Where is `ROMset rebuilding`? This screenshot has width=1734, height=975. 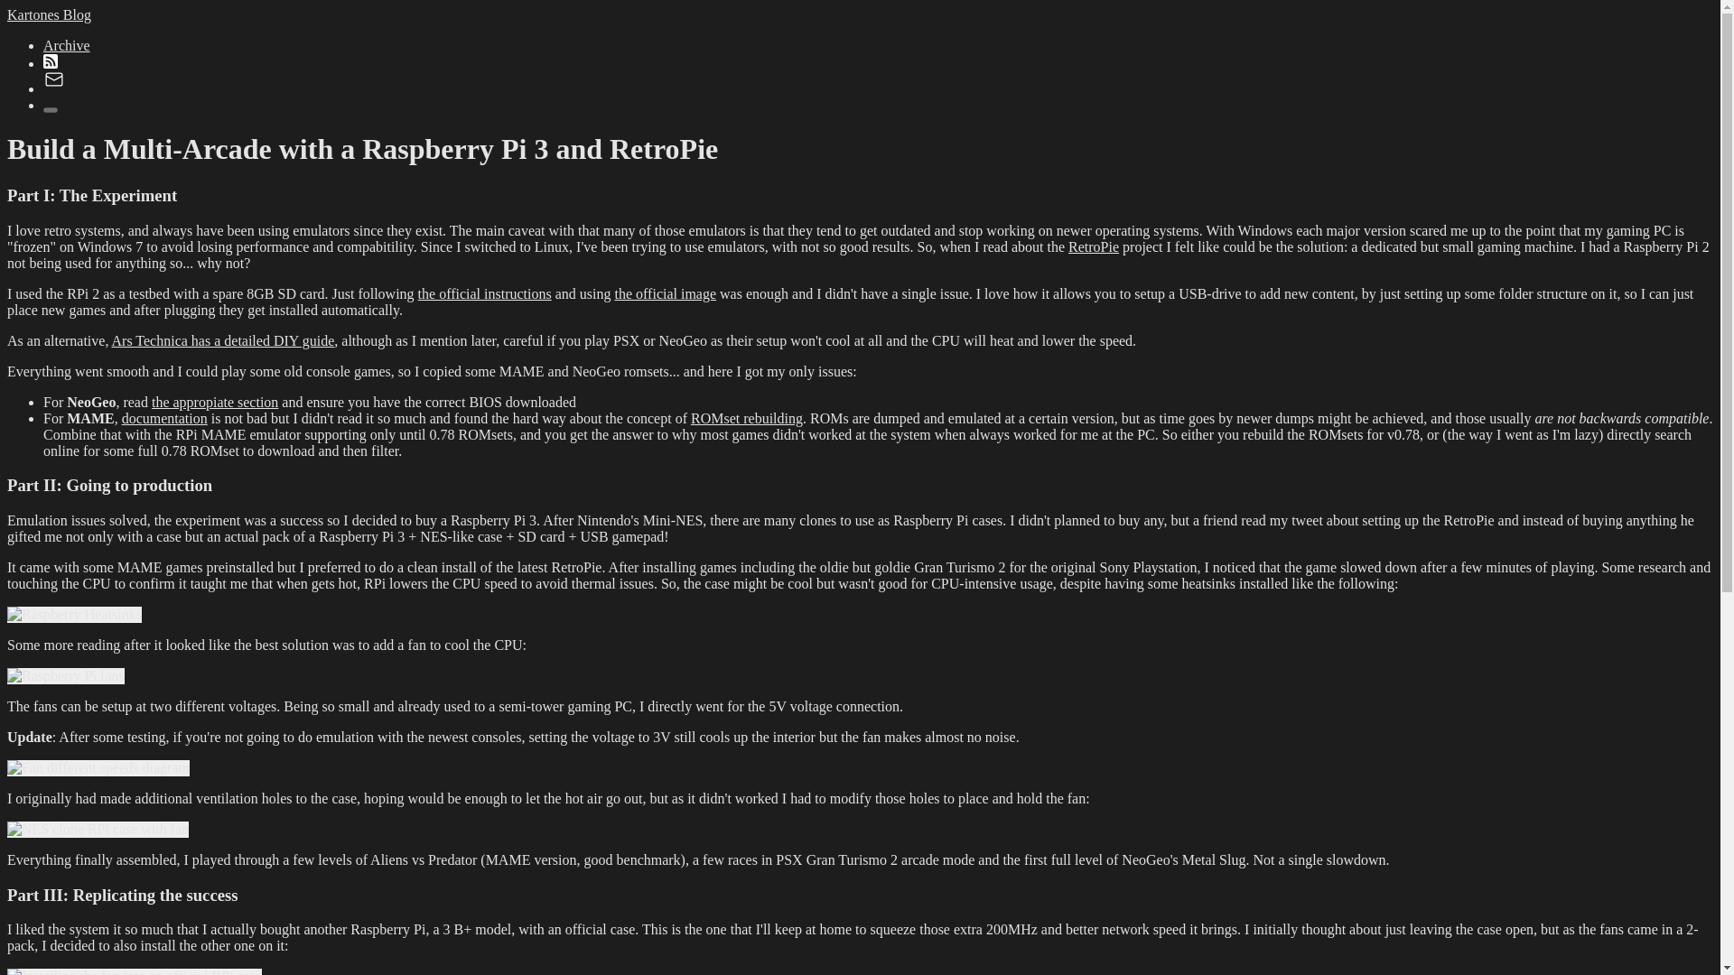
ROMset rebuilding is located at coordinates (746, 417).